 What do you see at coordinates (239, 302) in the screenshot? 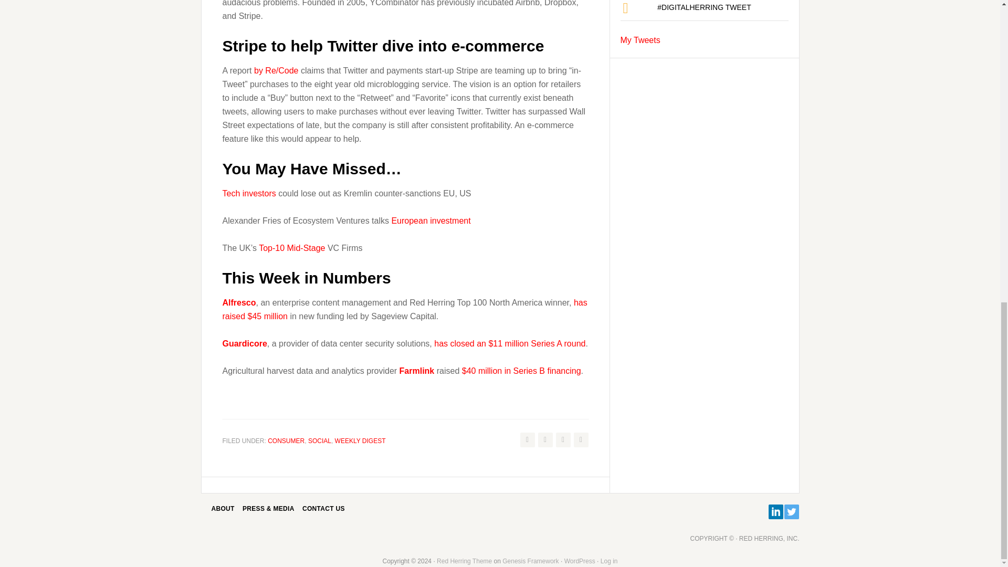
I see `Alfresco` at bounding box center [239, 302].